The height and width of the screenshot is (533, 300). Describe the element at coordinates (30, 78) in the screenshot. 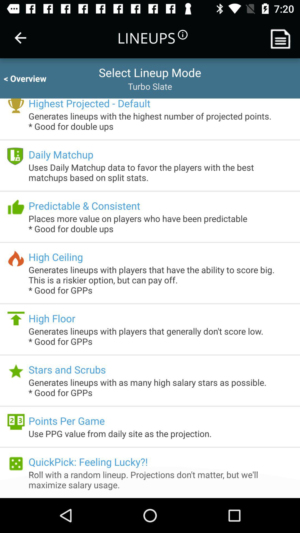

I see `jump until the < overview item` at that location.